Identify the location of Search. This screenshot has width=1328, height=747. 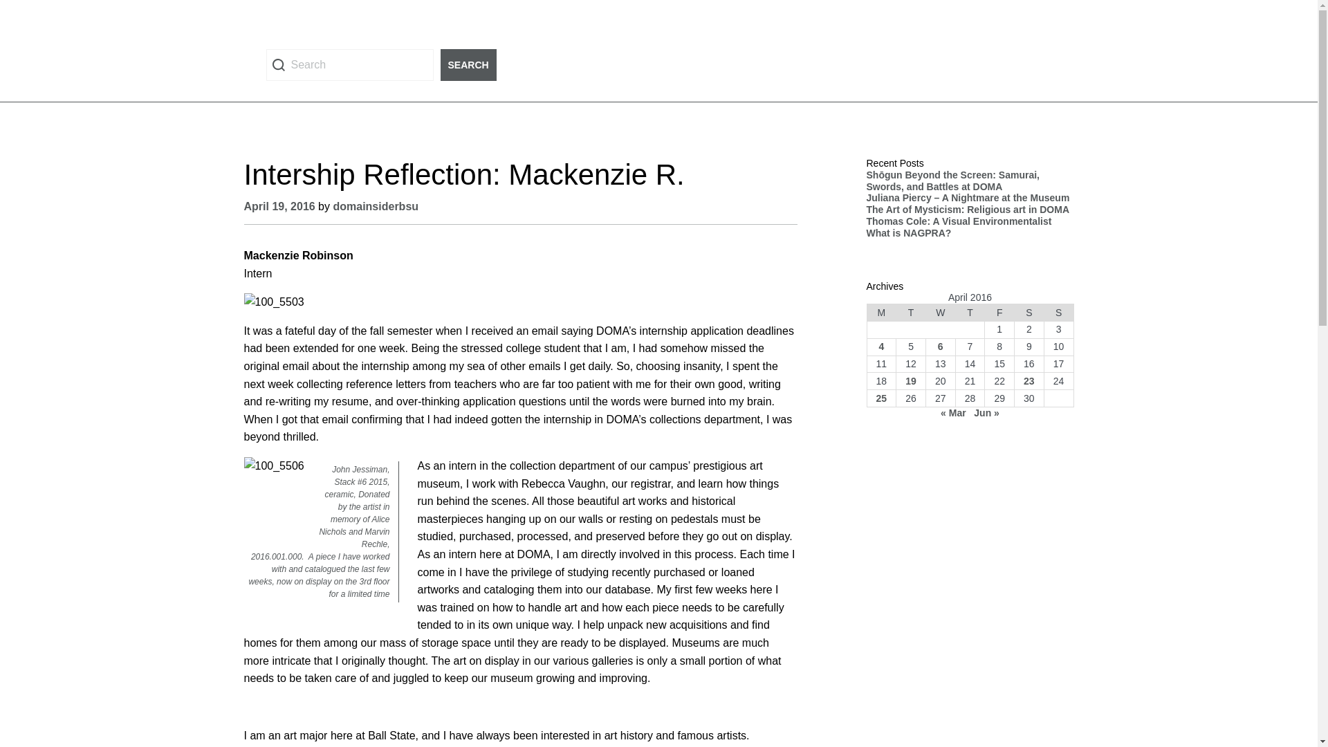
(349, 65).